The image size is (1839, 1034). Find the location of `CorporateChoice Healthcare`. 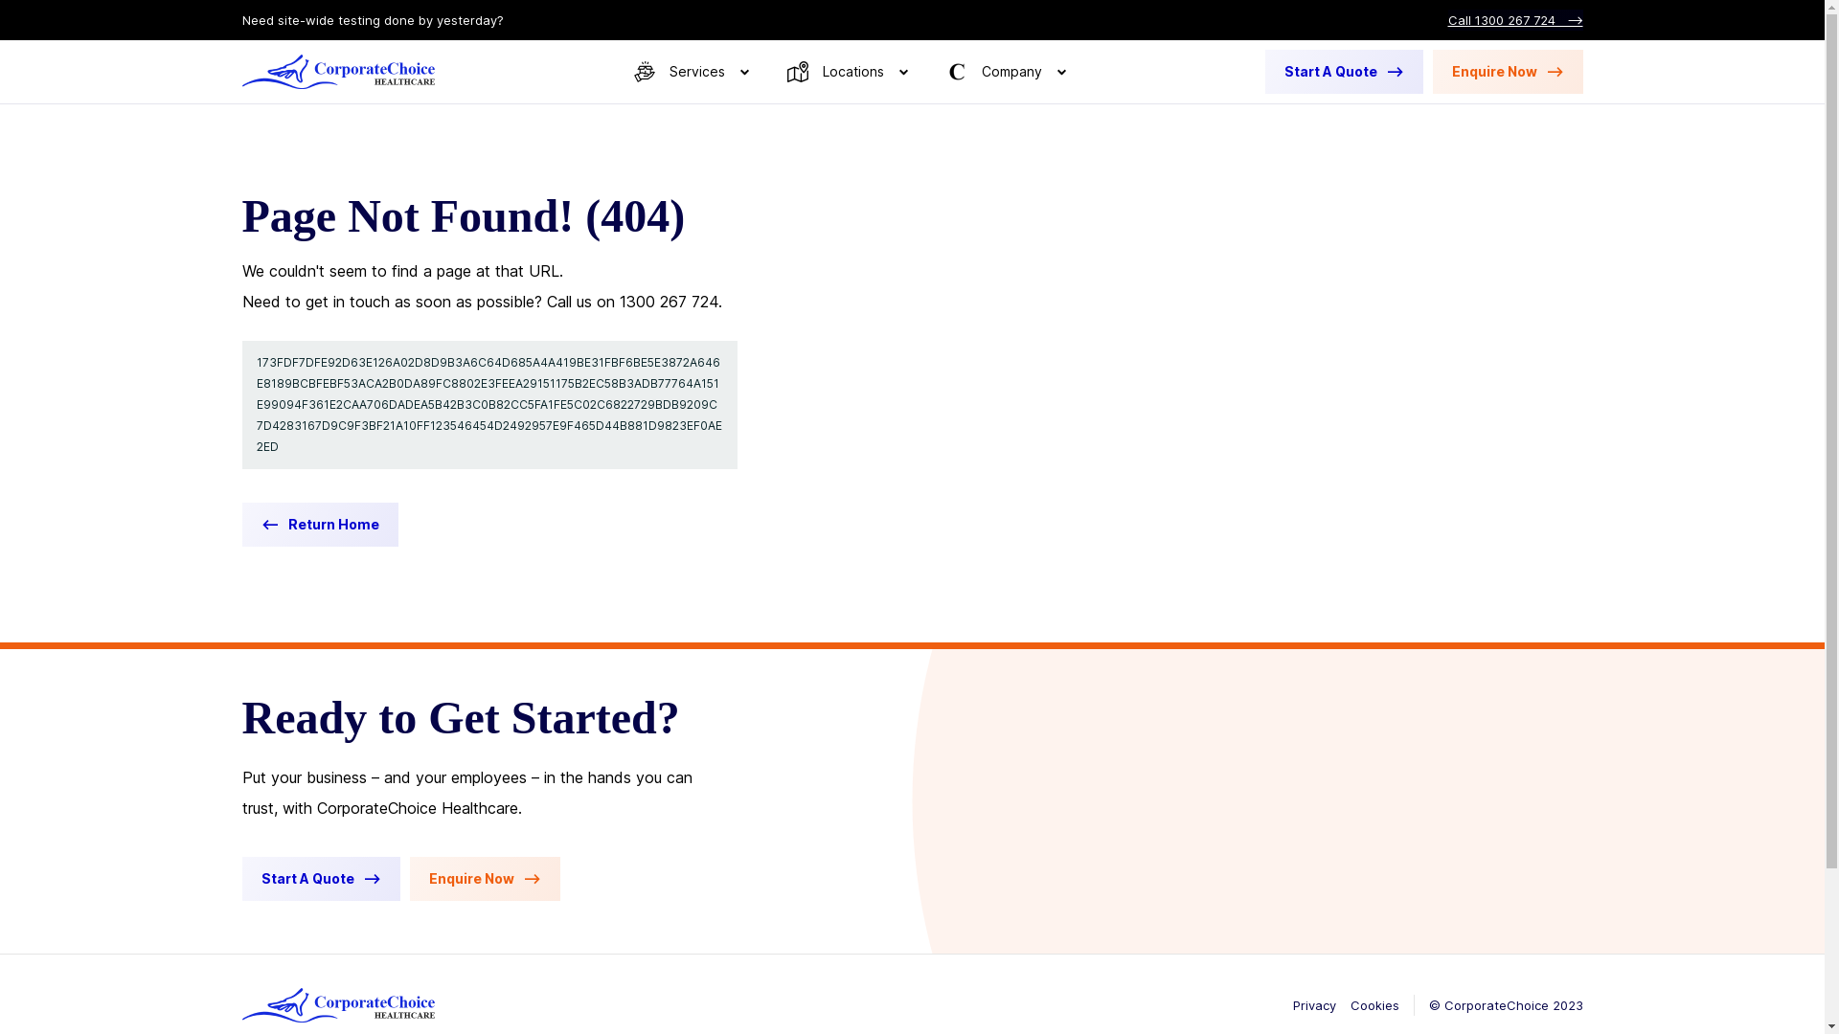

CorporateChoice Healthcare is located at coordinates (337, 1005).